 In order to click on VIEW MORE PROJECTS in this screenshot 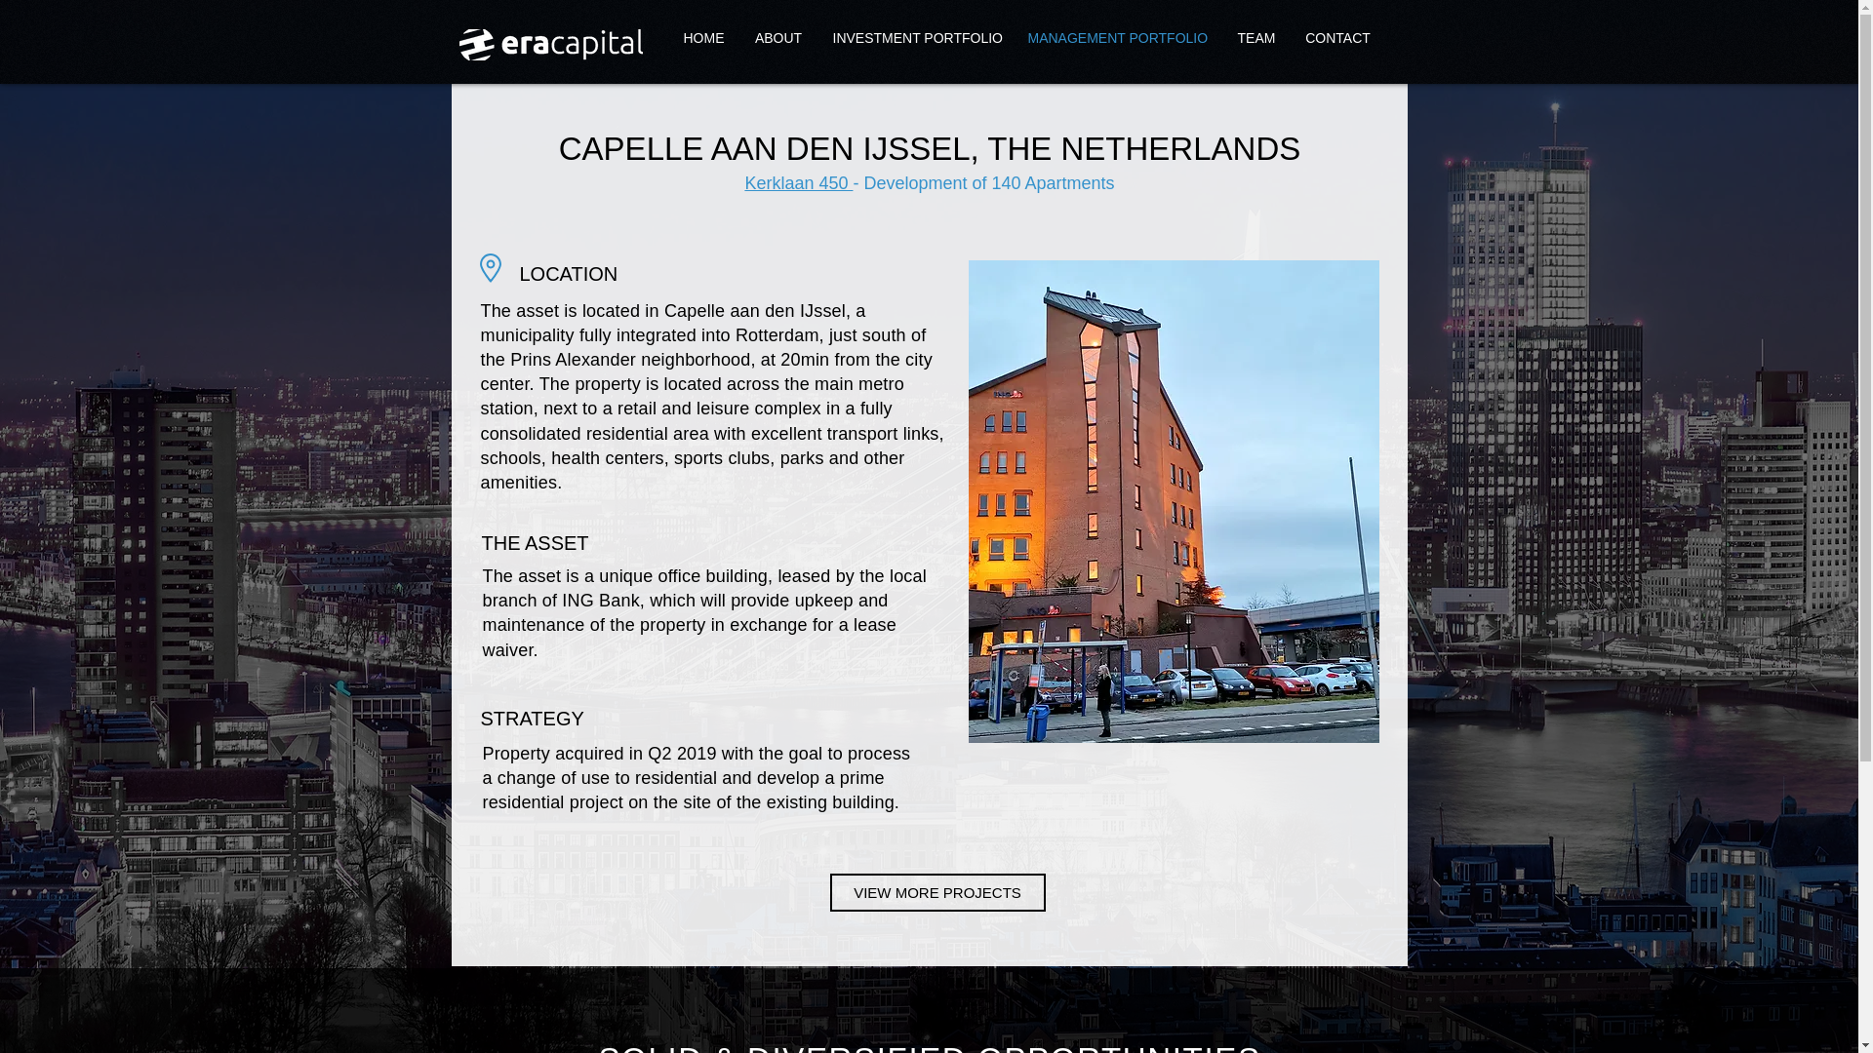, I will do `click(936, 893)`.